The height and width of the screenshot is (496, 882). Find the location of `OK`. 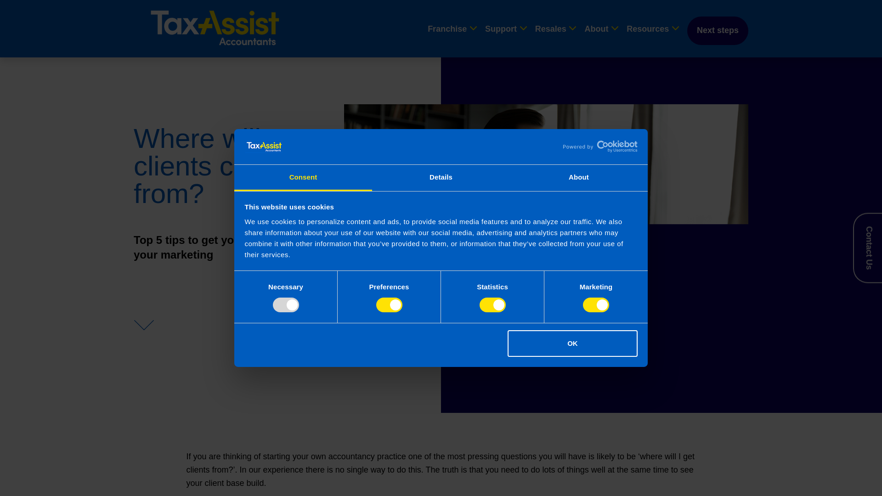

OK is located at coordinates (572, 344).